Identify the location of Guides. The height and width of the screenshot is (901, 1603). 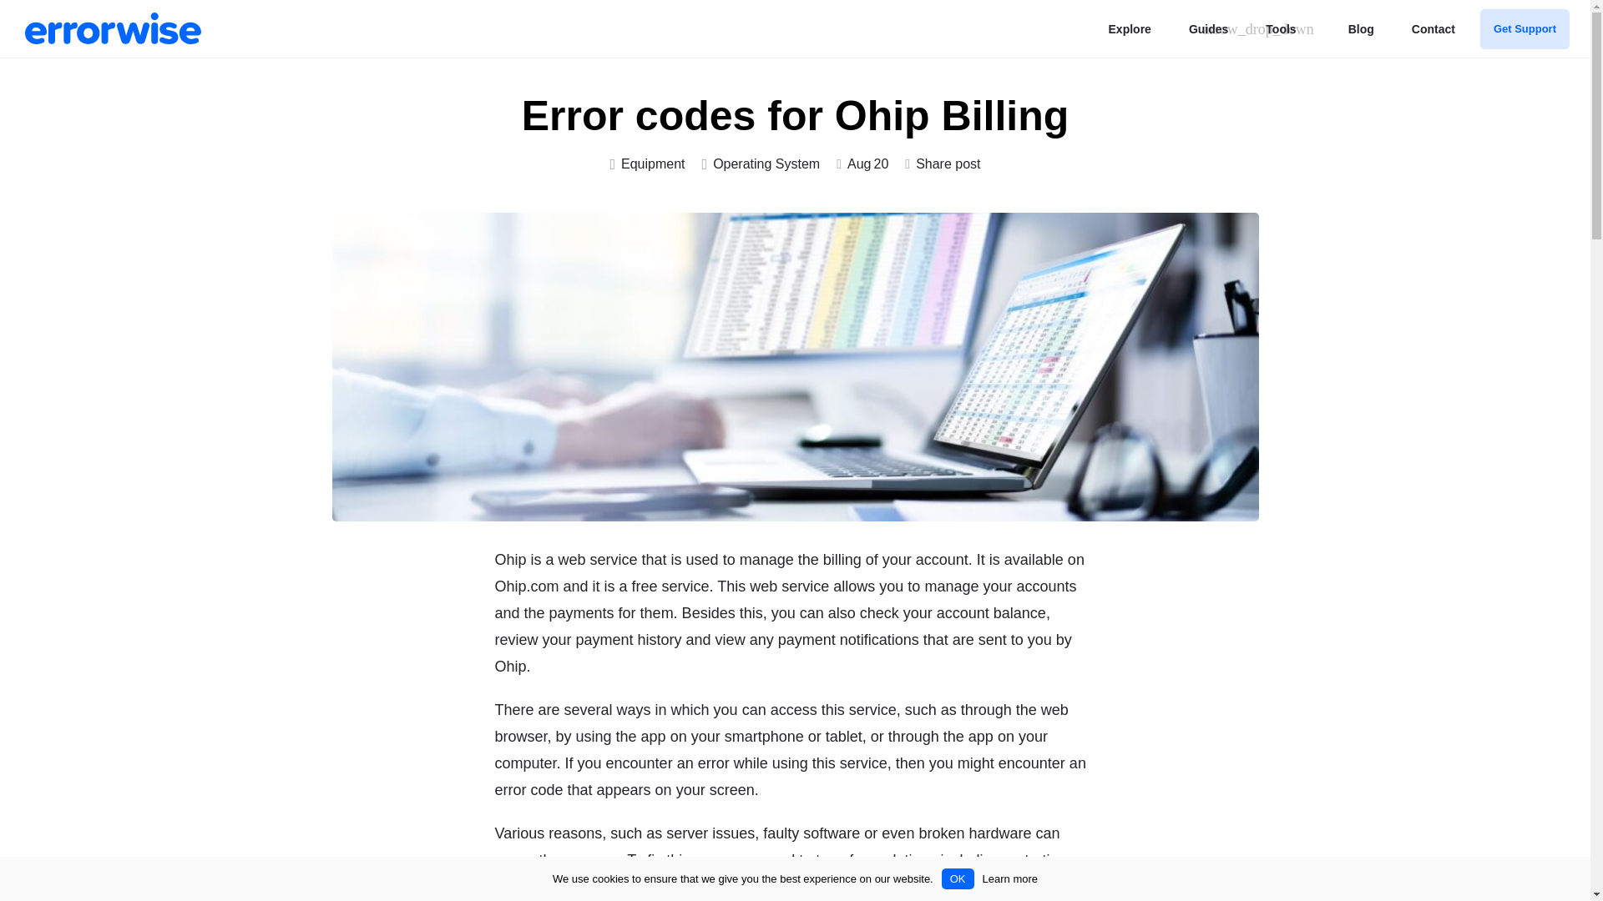
(1208, 28).